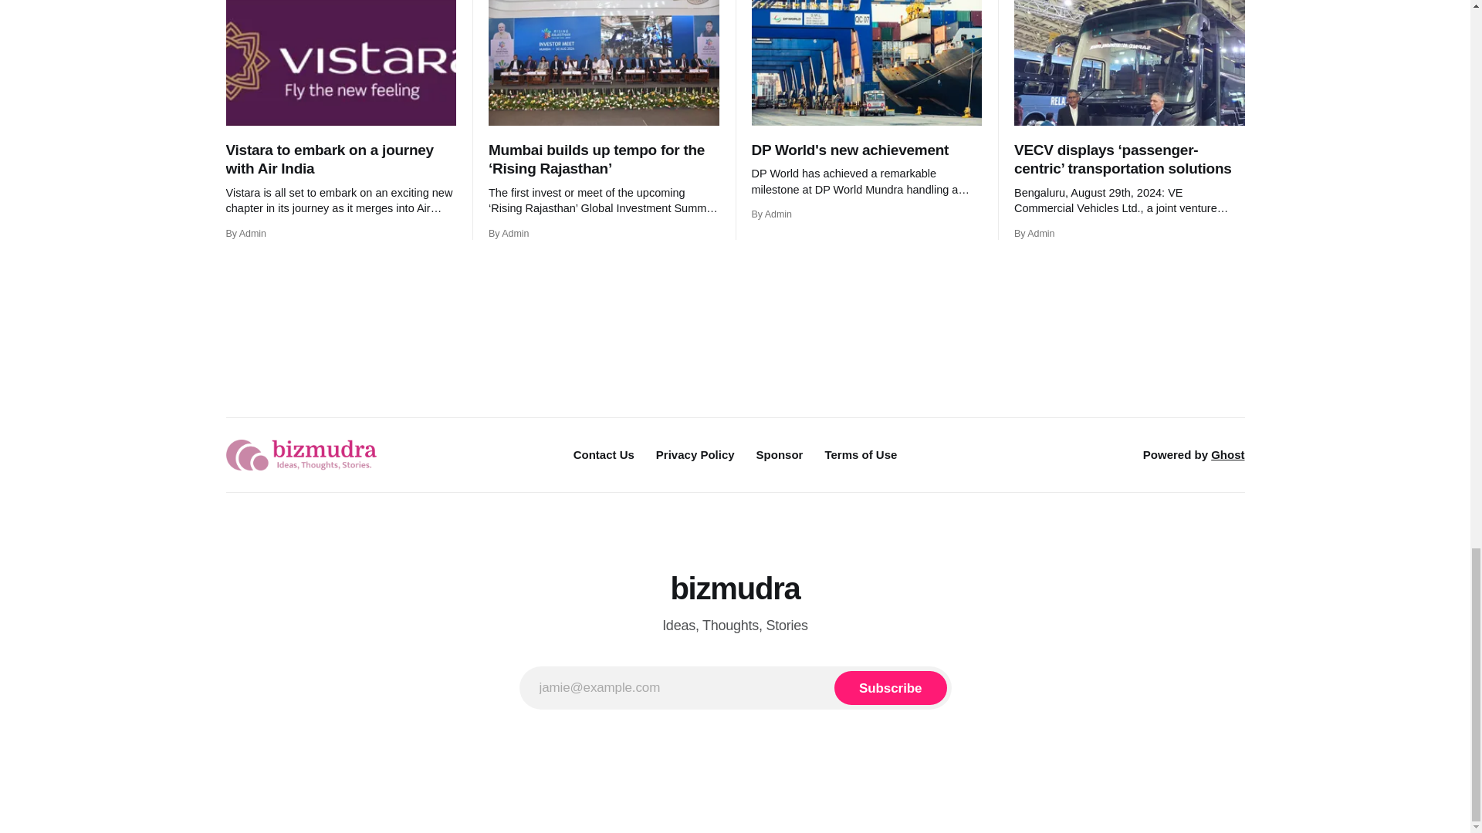 This screenshot has height=833, width=1482. Describe the element at coordinates (695, 455) in the screenshot. I see `Privacy Policy` at that location.